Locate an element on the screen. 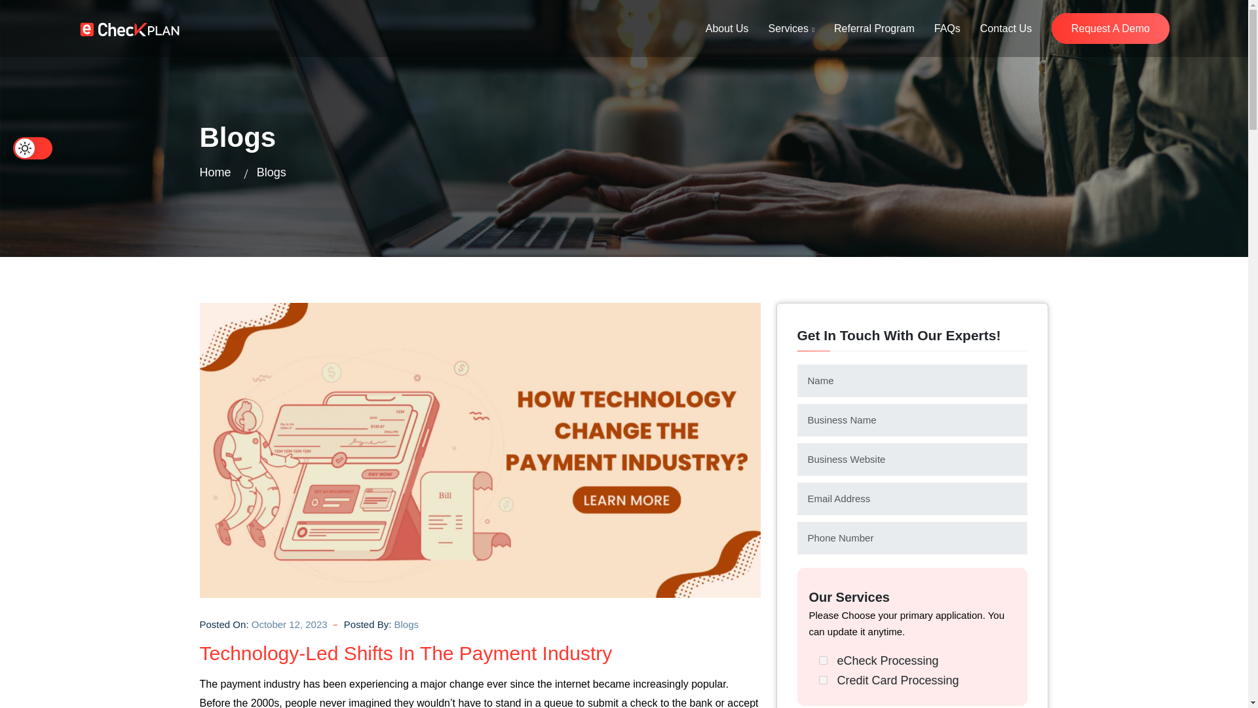 This screenshot has width=1258, height=708. Referral Program is located at coordinates (874, 29).